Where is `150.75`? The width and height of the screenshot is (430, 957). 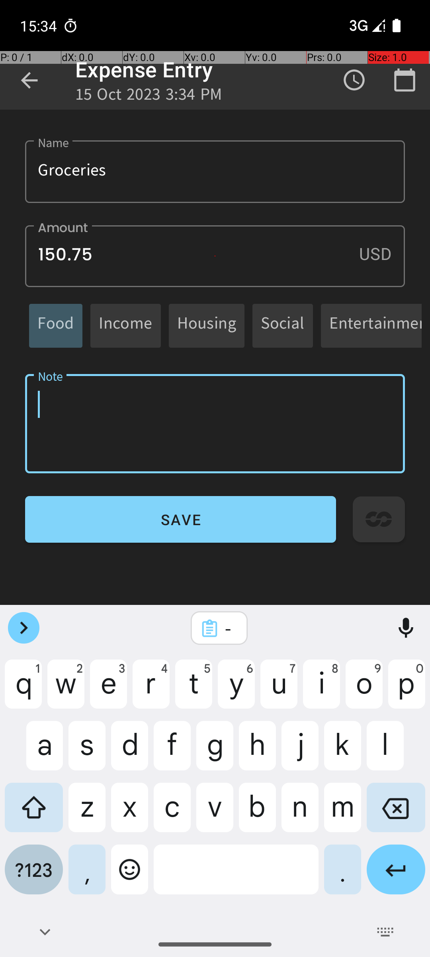
150.75 is located at coordinates (215, 256).